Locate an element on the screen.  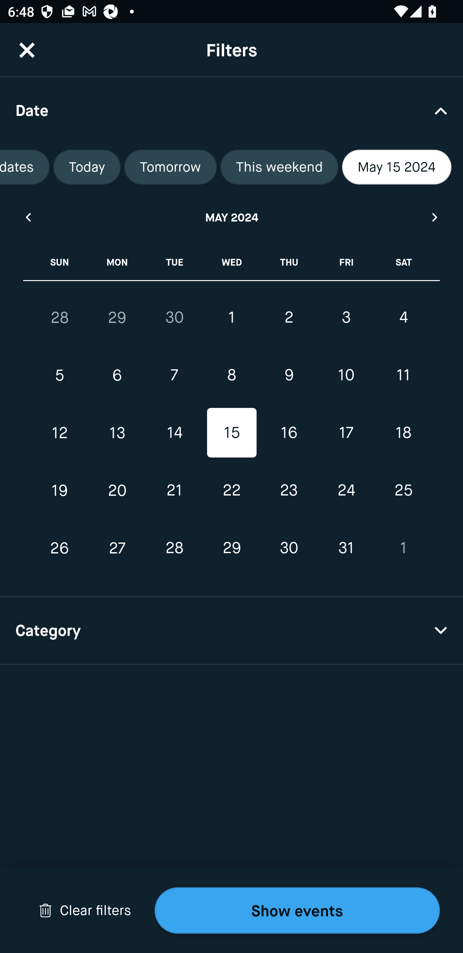
19 is located at coordinates (60, 490).